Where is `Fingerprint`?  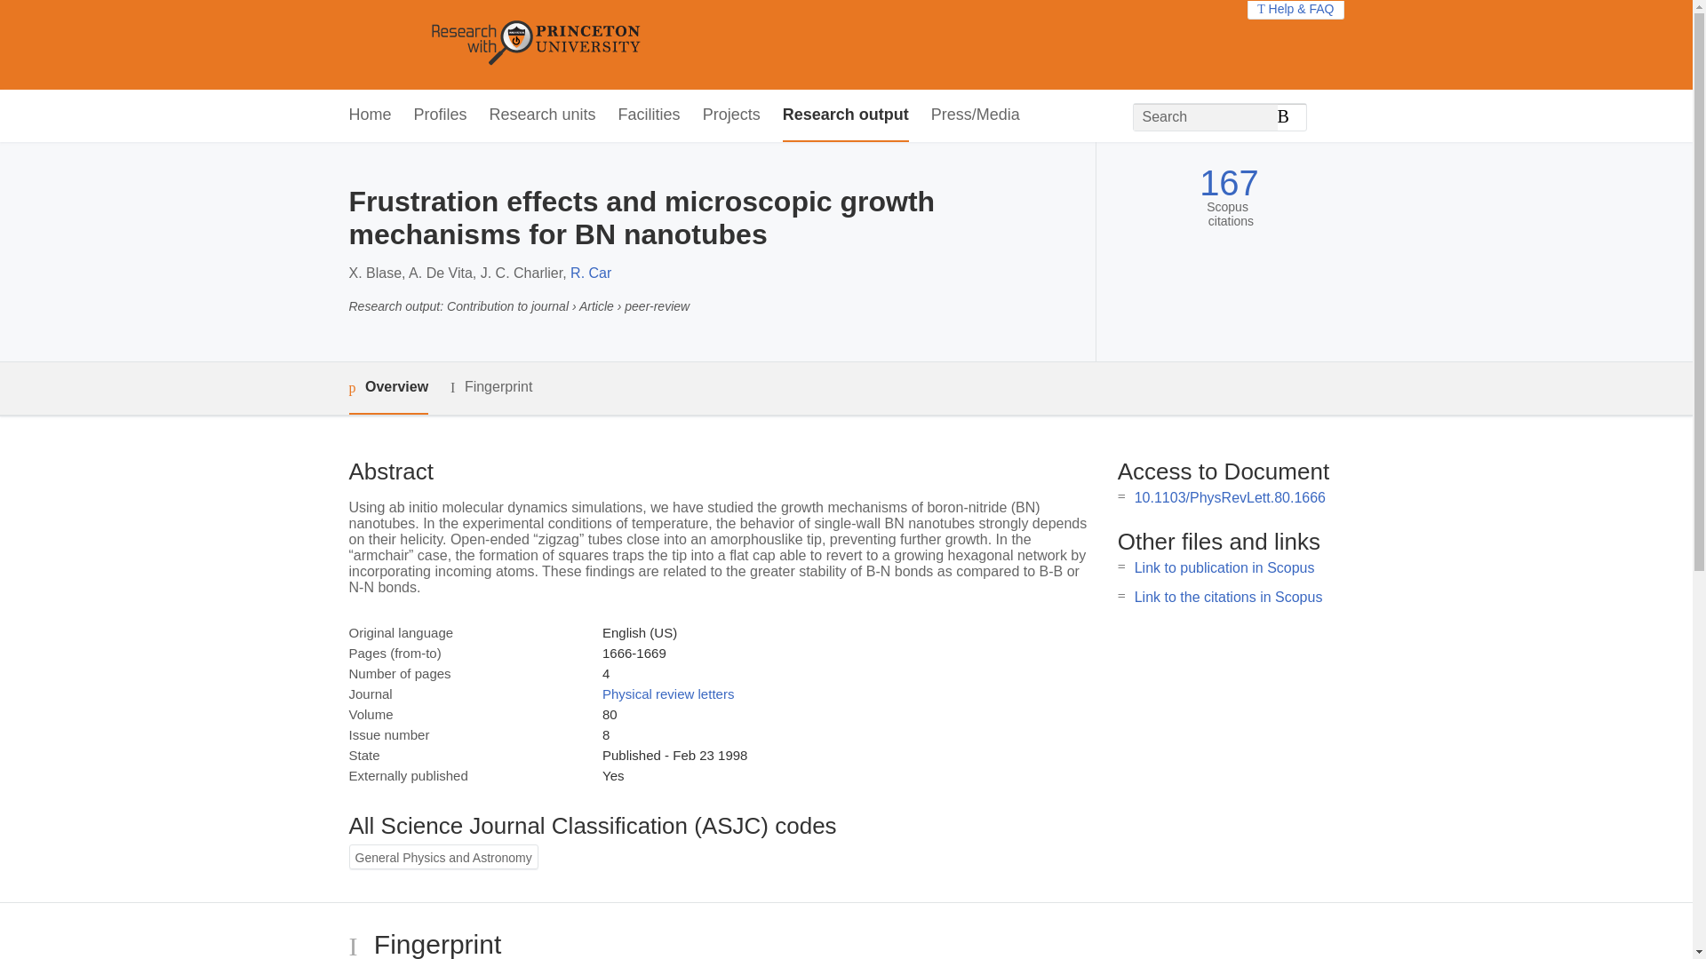
Fingerprint is located at coordinates (490, 387).